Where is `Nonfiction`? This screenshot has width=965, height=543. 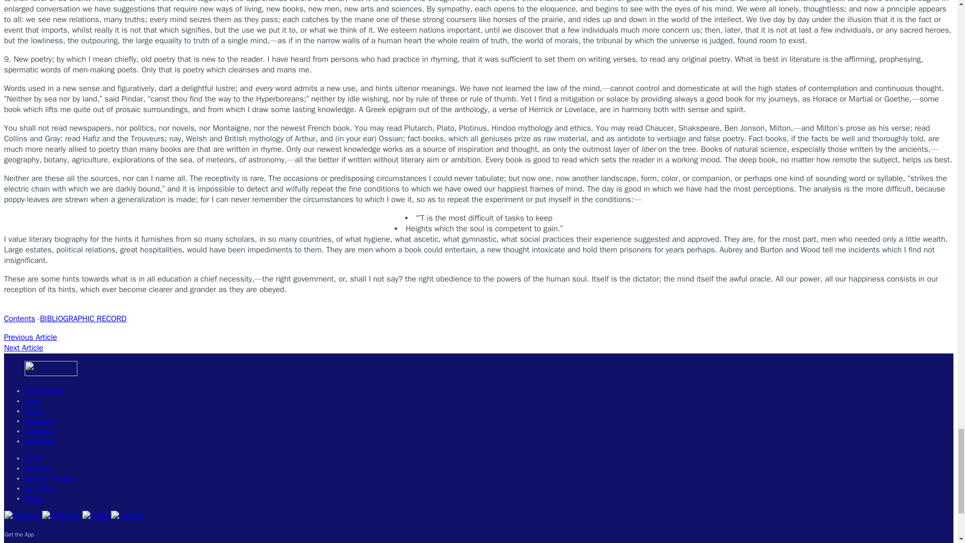
Nonfiction is located at coordinates (40, 421).